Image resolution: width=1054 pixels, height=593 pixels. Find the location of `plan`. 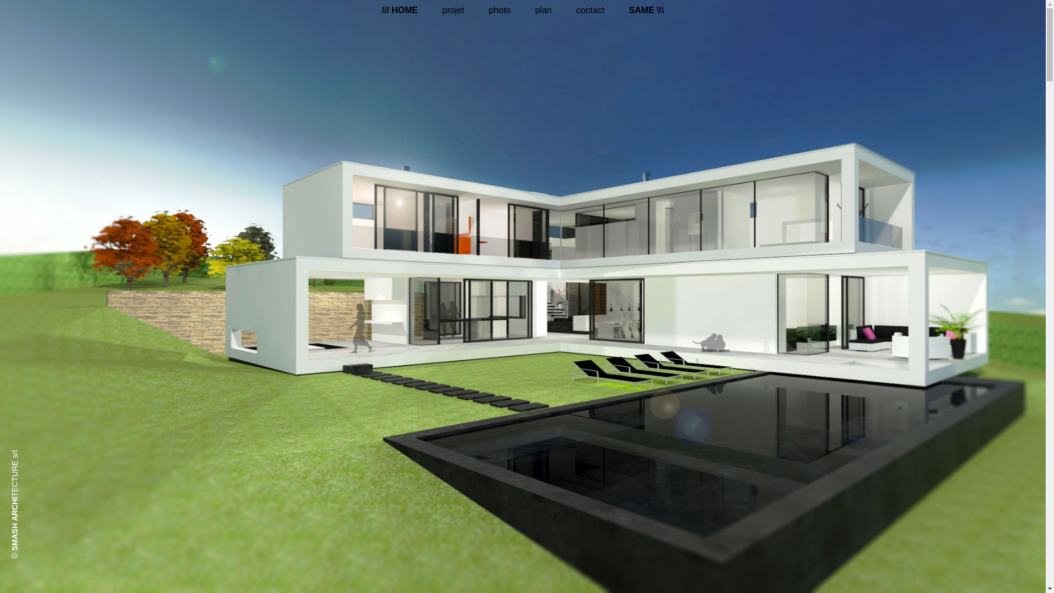

plan is located at coordinates (543, 10).